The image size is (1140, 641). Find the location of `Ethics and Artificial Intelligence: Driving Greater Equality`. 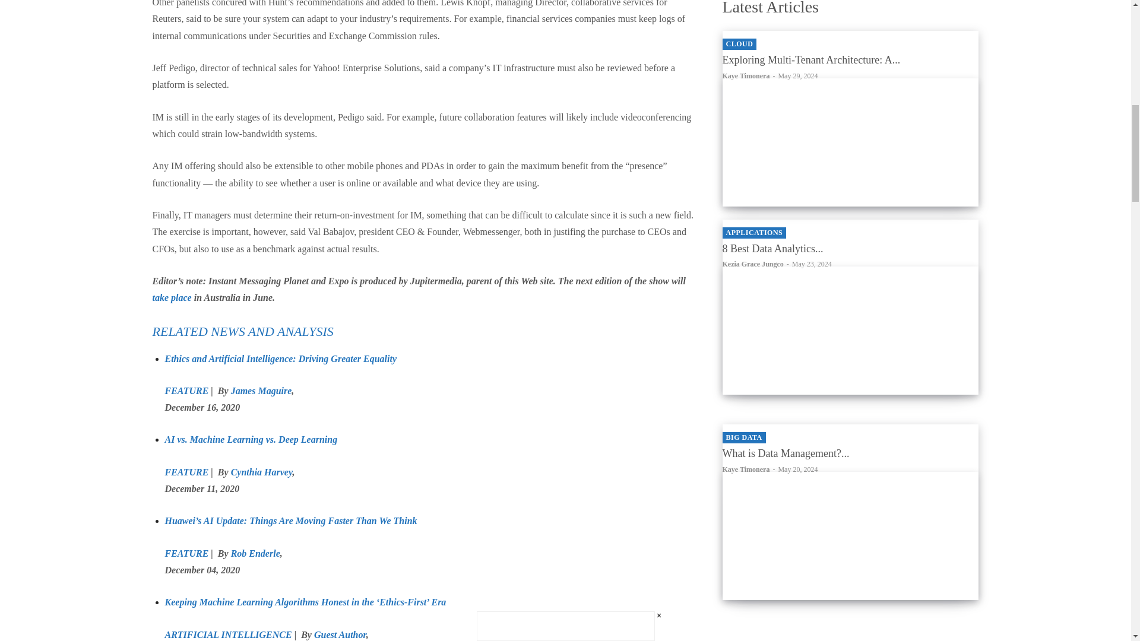

Ethics and Artificial Intelligence: Driving Greater Equality is located at coordinates (281, 358).